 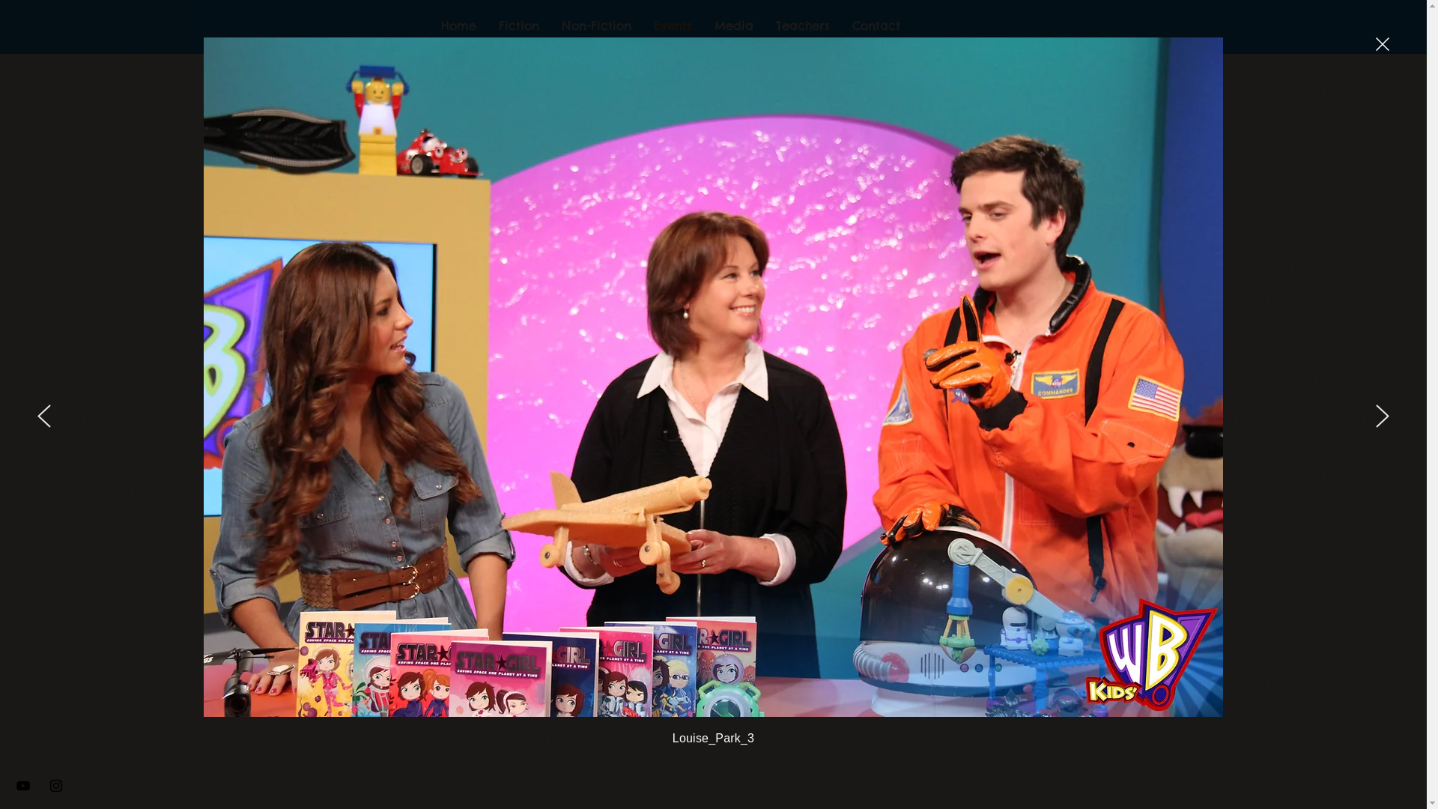 I want to click on info@cktspeakersagency.com.au, so click(x=978, y=458).